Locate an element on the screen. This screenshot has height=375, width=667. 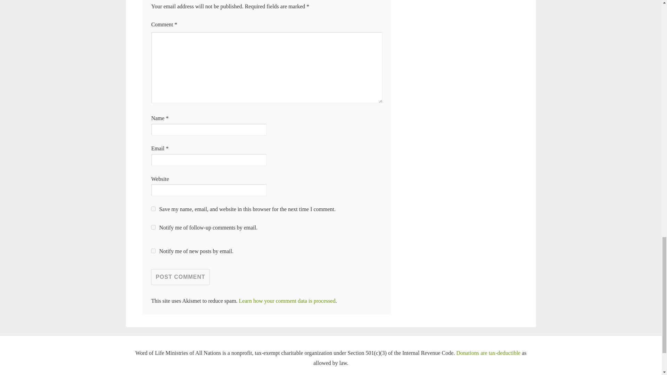
Post Comment is located at coordinates (181, 277).